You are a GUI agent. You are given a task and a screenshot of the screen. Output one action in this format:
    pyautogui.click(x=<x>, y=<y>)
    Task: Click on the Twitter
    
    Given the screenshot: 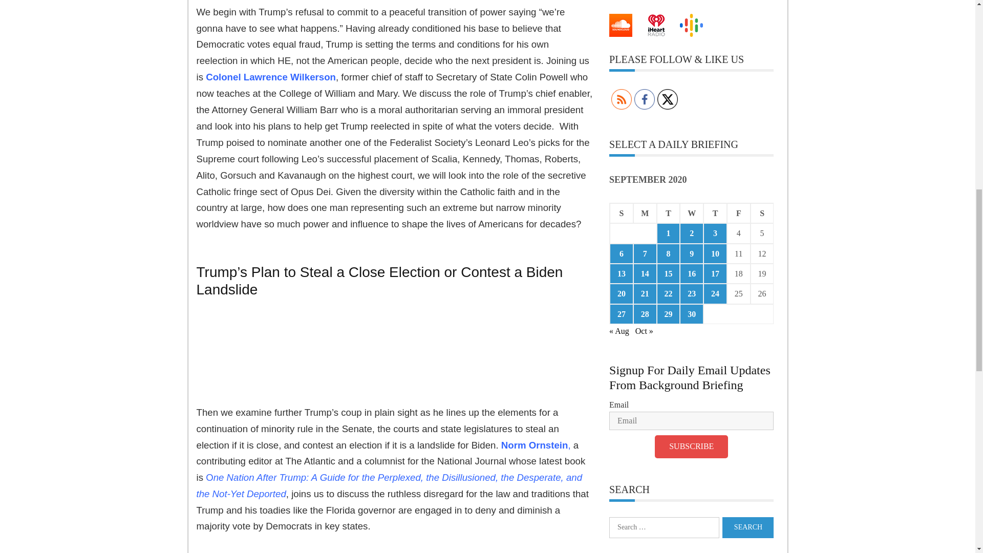 What is the action you would take?
    pyautogui.click(x=668, y=99)
    